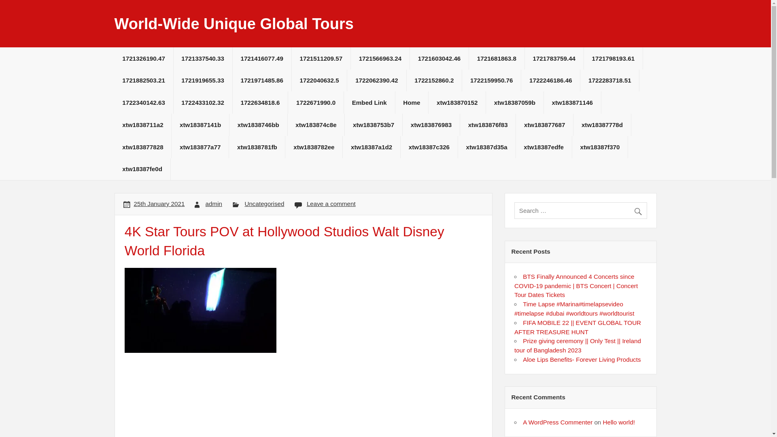 Image resolution: width=777 pixels, height=437 pixels. What do you see at coordinates (143, 102) in the screenshot?
I see `1722340142.63` at bounding box center [143, 102].